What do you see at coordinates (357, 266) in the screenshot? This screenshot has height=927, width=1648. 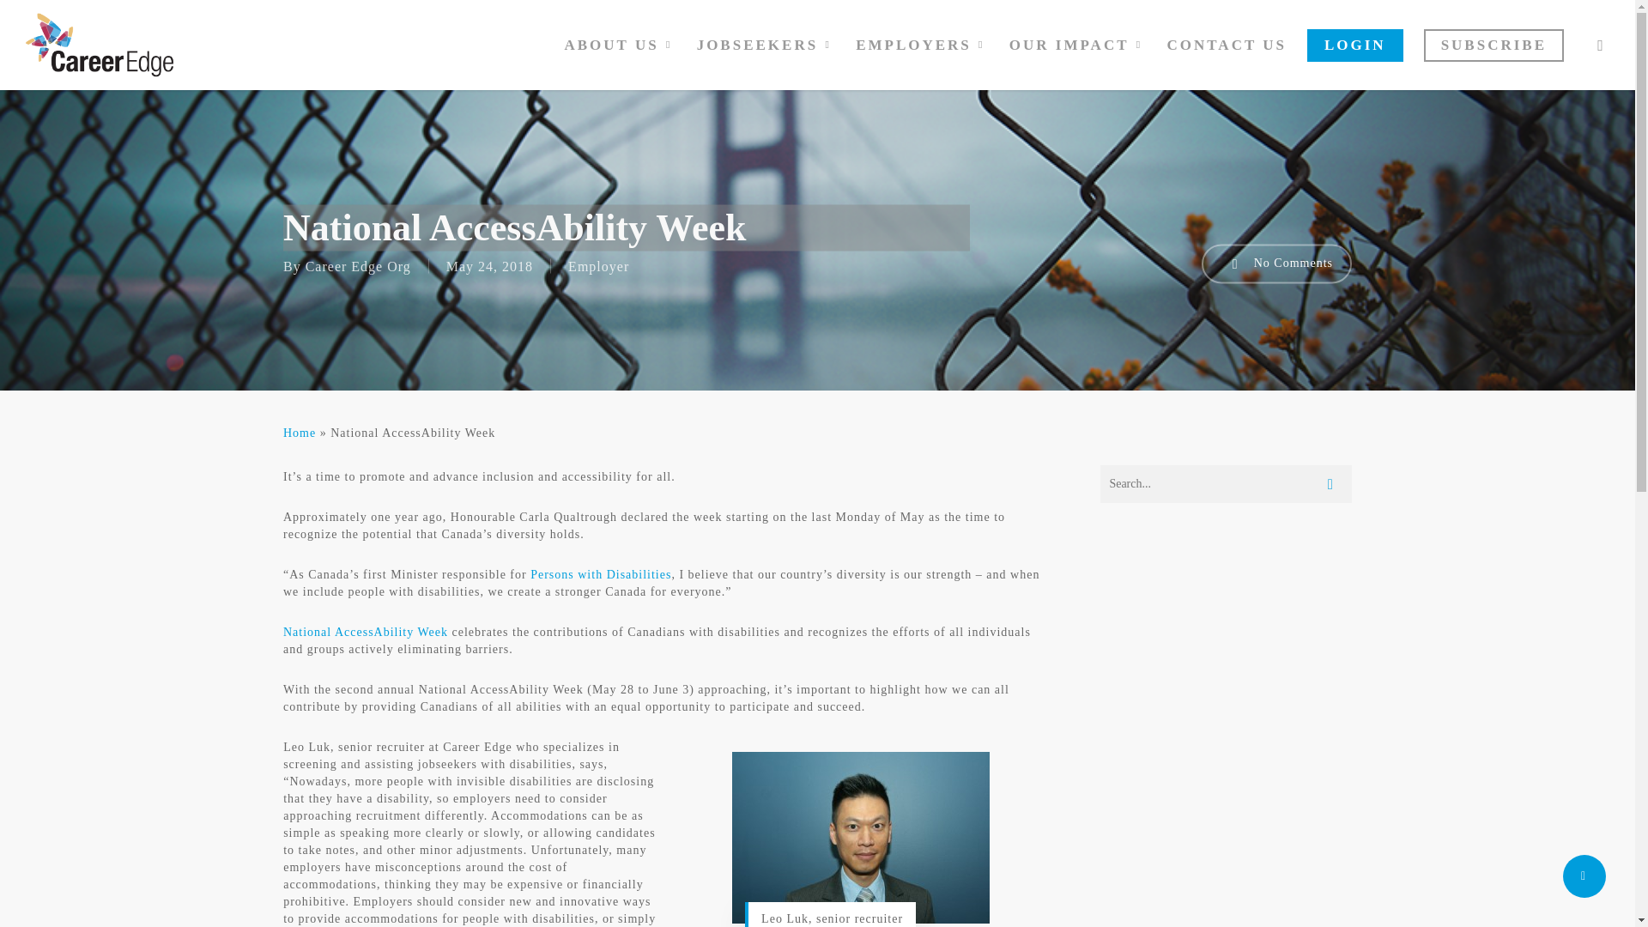 I see `Posts by Career Edge Org` at bounding box center [357, 266].